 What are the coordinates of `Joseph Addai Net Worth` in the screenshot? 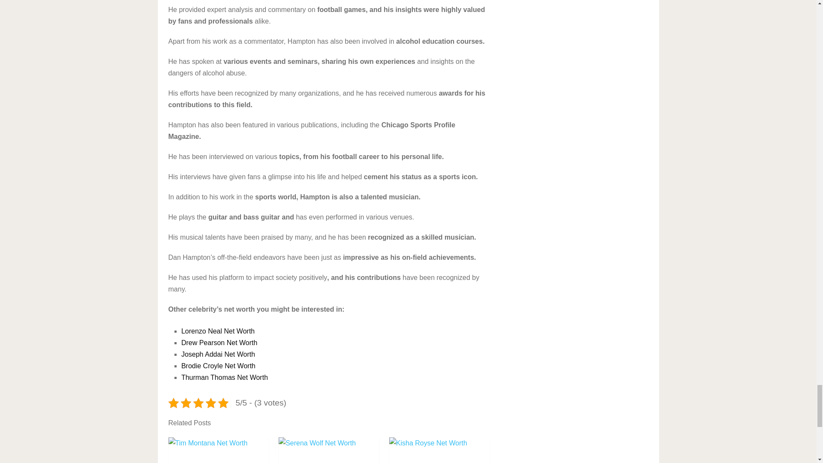 It's located at (218, 354).